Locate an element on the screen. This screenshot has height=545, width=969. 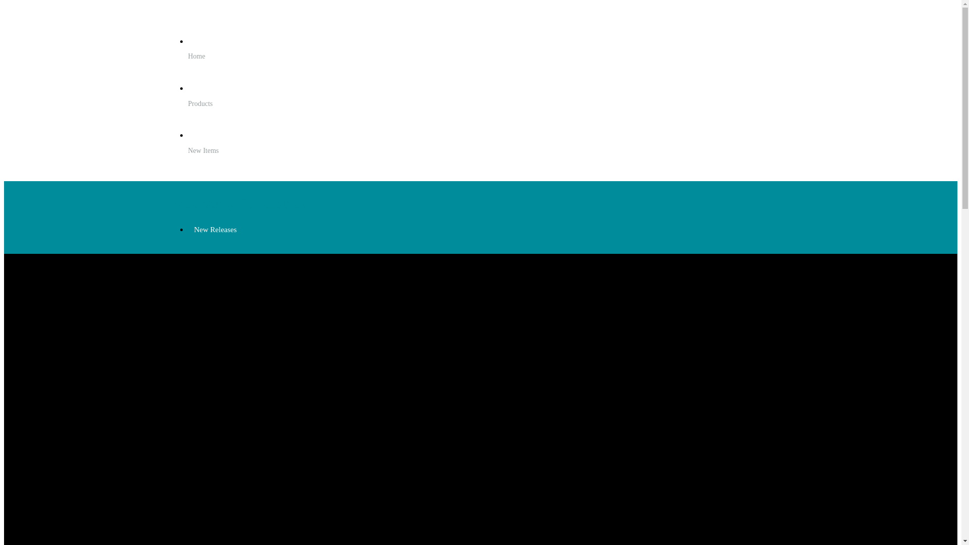
New Releases is located at coordinates (213, 229).